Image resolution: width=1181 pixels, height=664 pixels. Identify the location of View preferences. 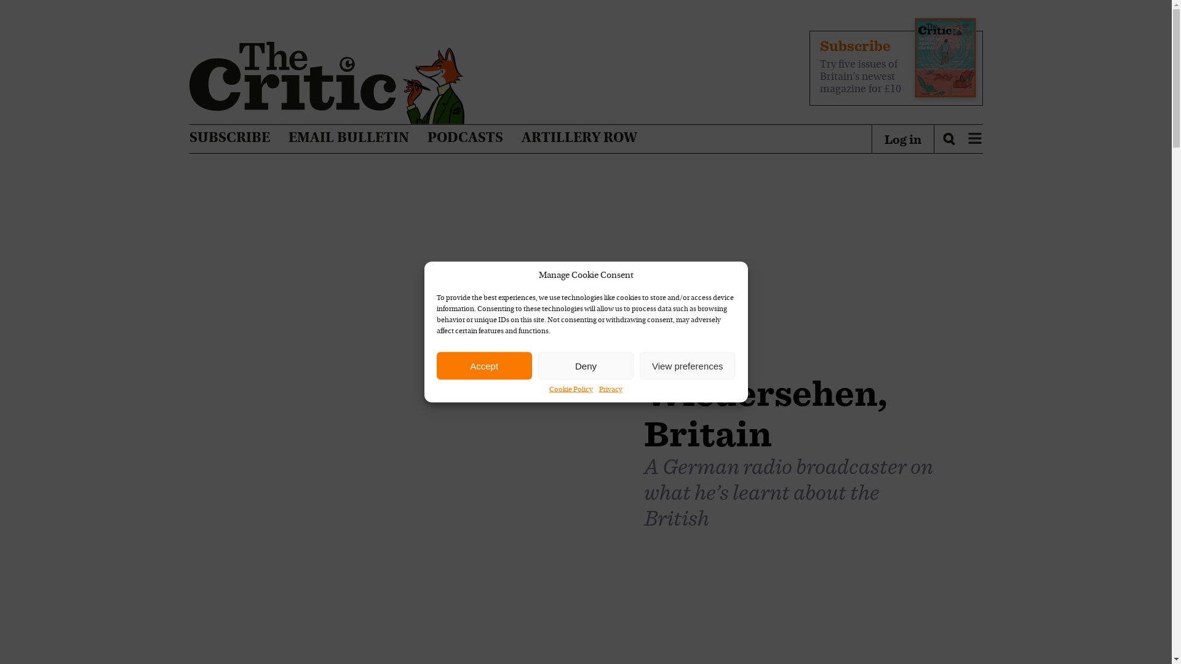
(687, 365).